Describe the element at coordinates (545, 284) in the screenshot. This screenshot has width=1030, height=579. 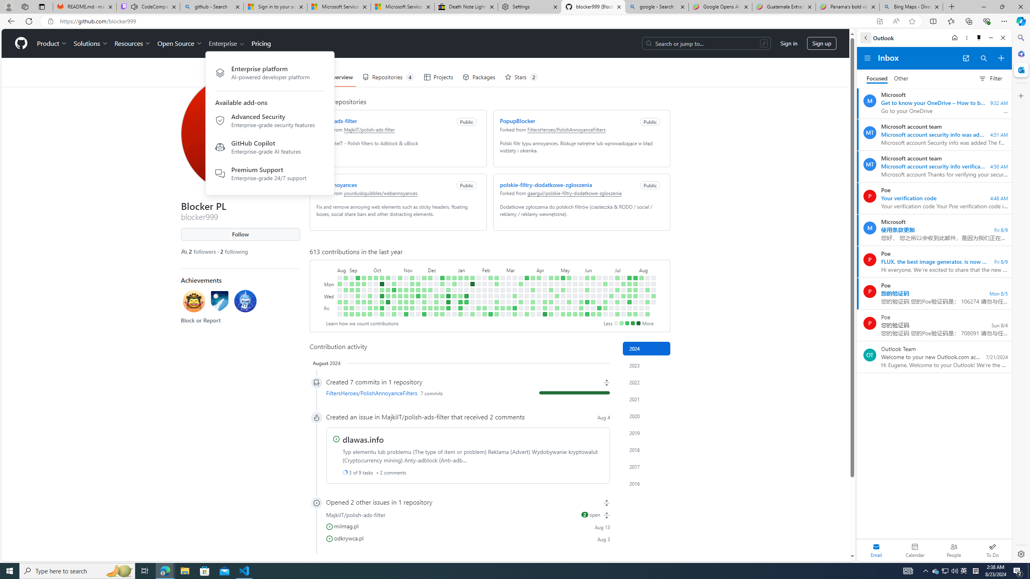
I see `No contributions on April 15th.` at that location.